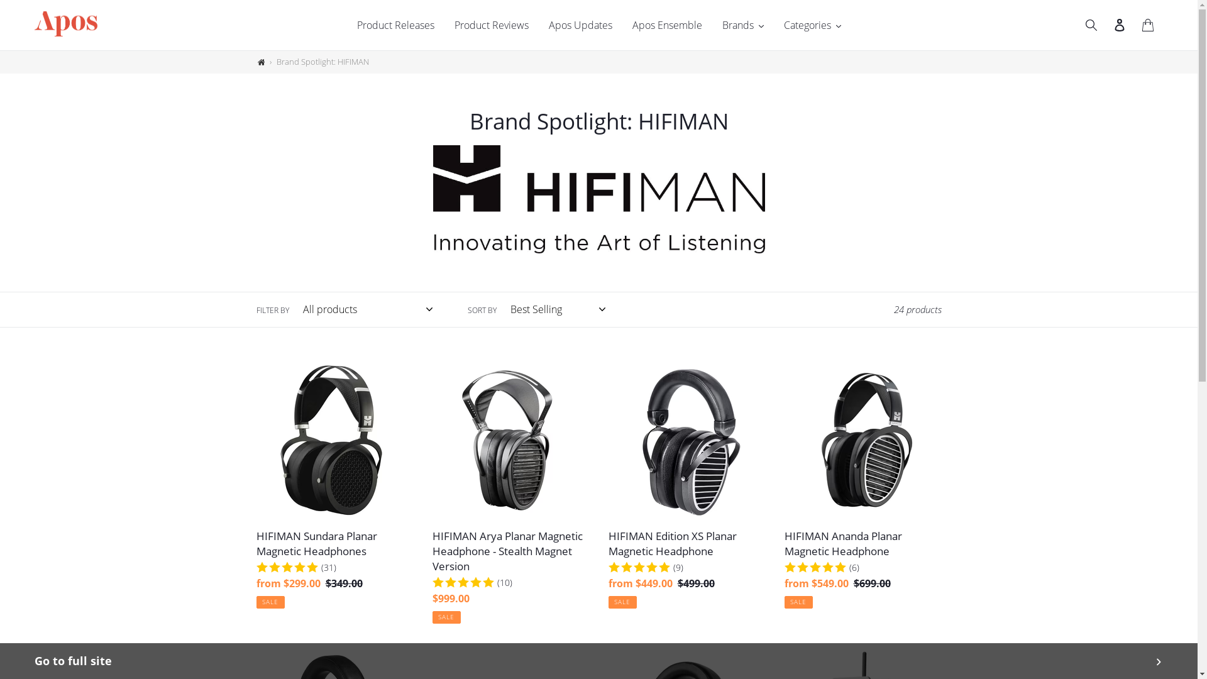 The width and height of the screenshot is (1207, 679). I want to click on HIFIMAN Ananda Planar Magnetic Headphone, so click(863, 485).